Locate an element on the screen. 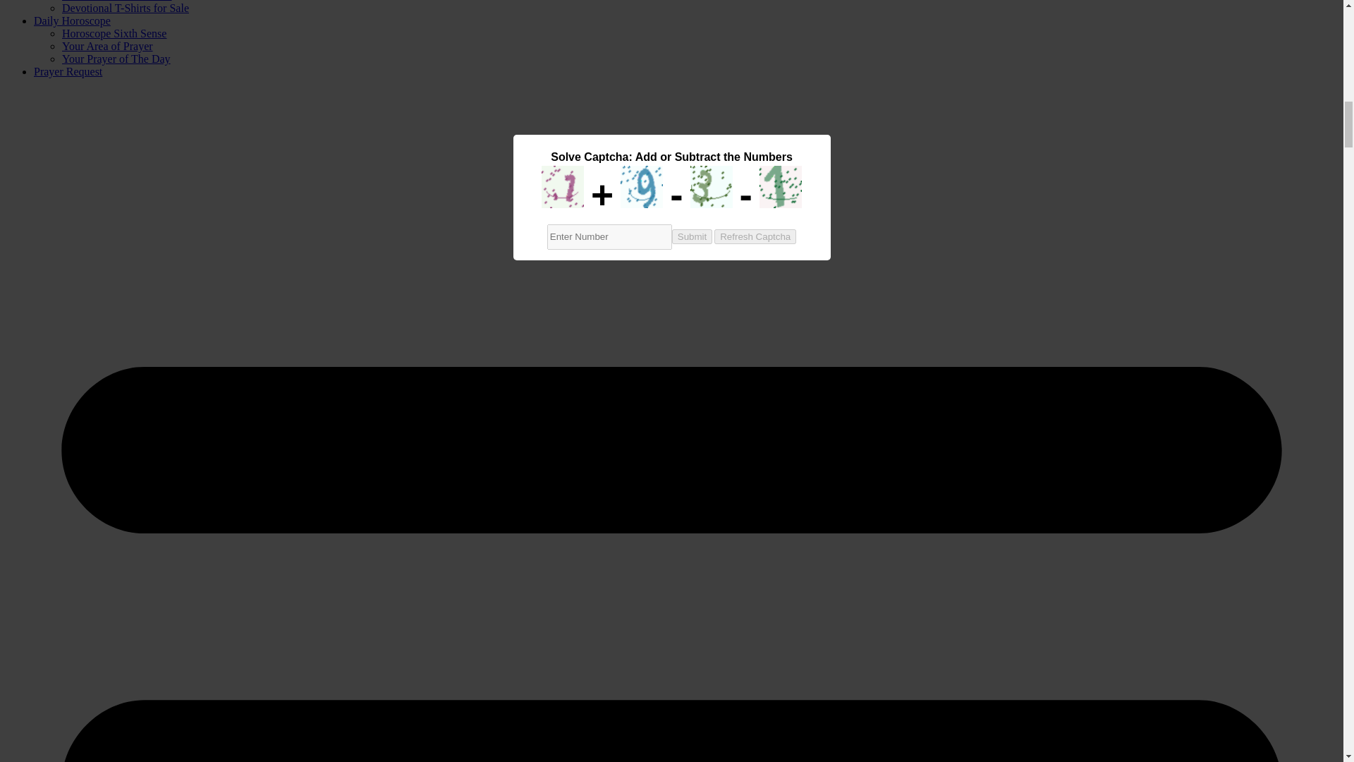 This screenshot has width=1354, height=762. Horoscope Sixth Sense is located at coordinates (114, 33).